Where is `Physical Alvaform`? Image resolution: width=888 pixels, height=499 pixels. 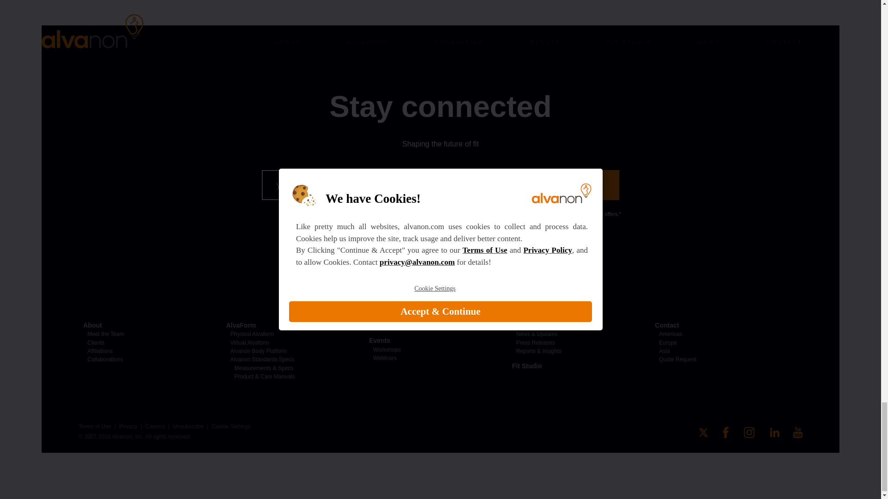
Physical Alvaform is located at coordinates (252, 334).